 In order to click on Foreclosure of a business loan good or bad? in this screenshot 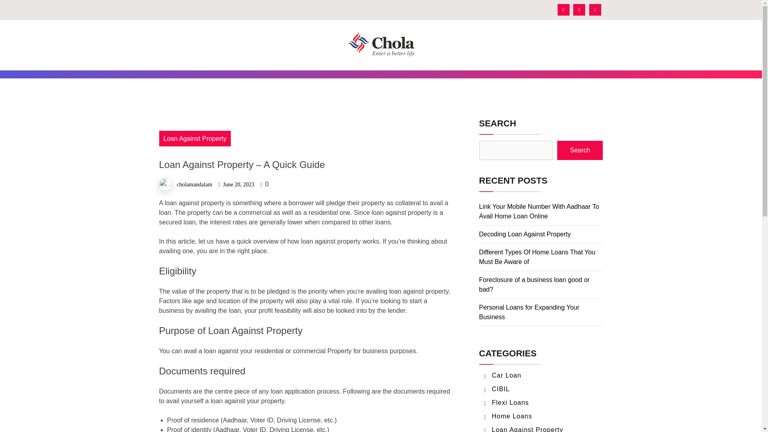, I will do `click(534, 285)`.